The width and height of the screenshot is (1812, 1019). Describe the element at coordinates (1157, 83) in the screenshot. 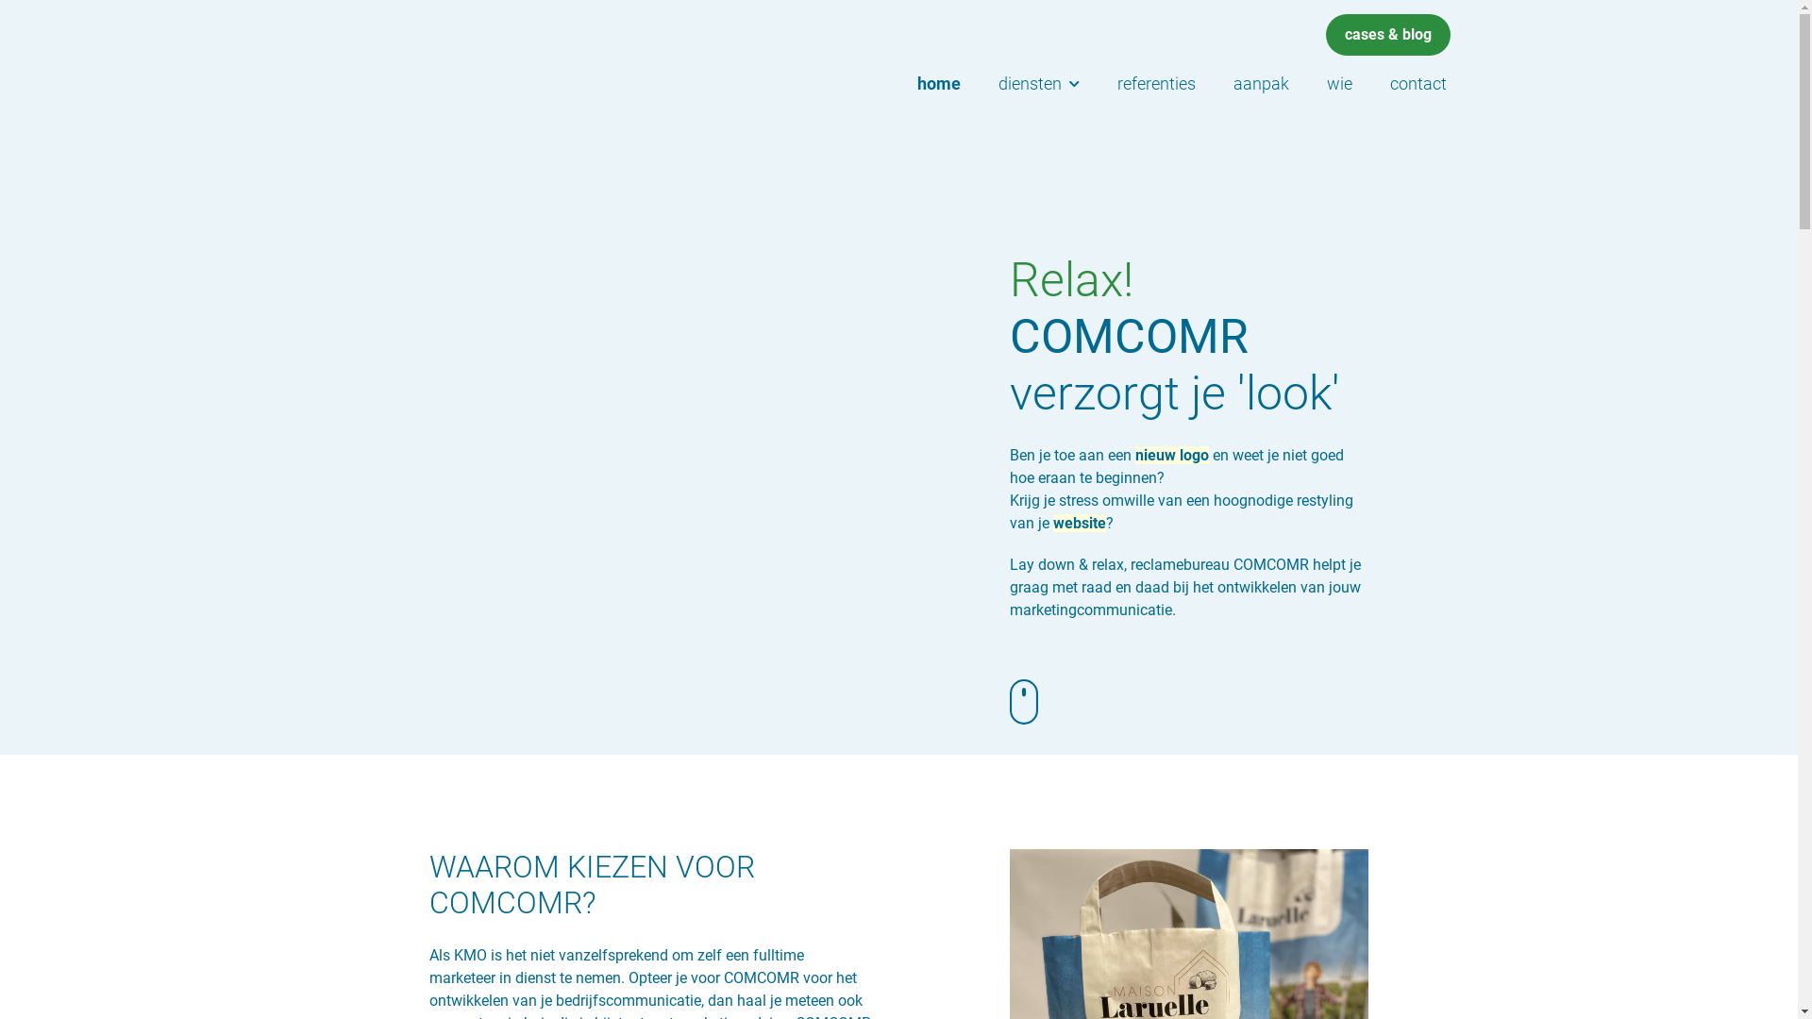

I see `referenties` at that location.